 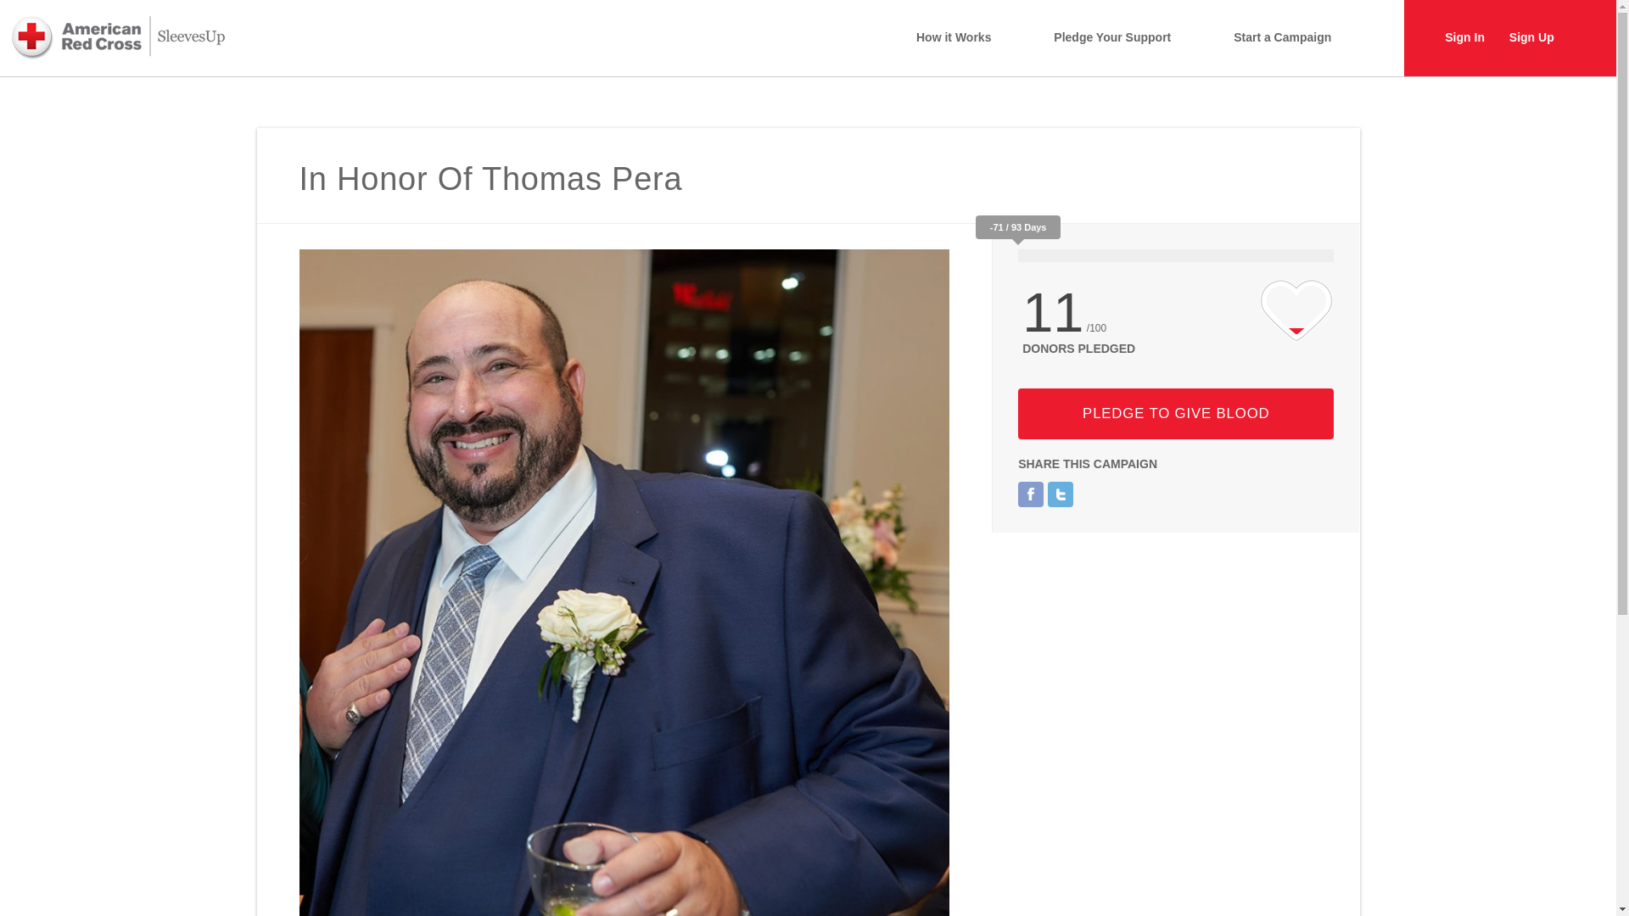 What do you see at coordinates (953, 36) in the screenshot?
I see `How it Works` at bounding box center [953, 36].